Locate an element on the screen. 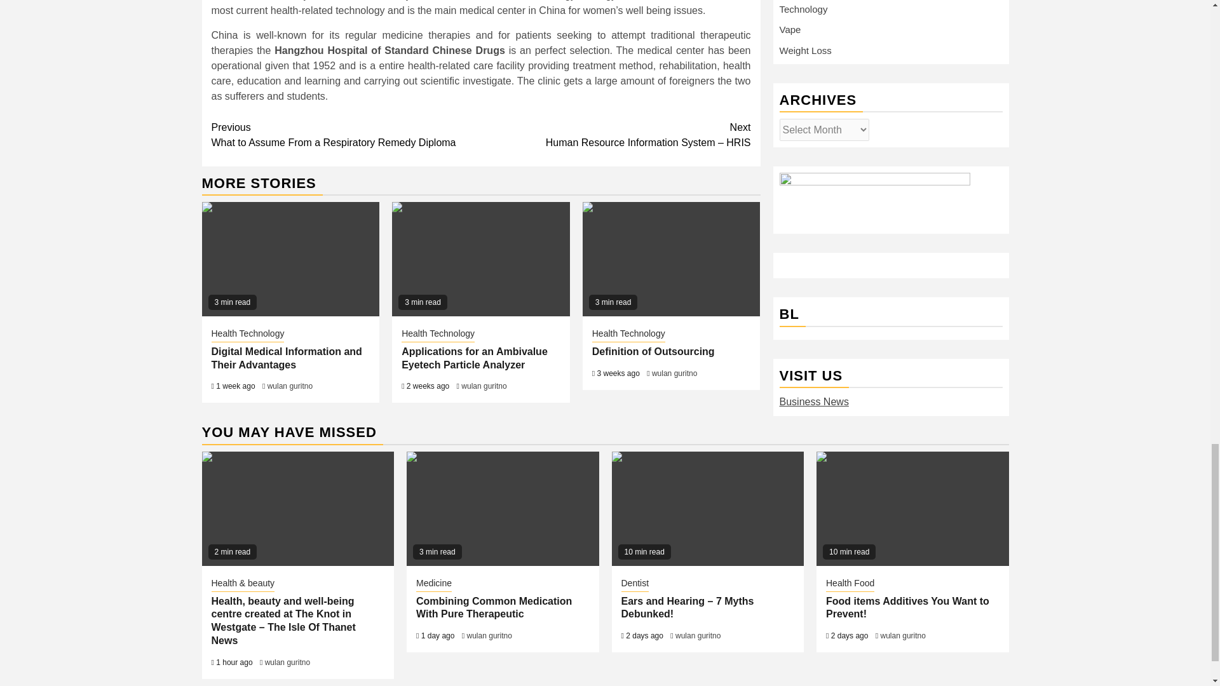 The height and width of the screenshot is (686, 1220). Food items Additives You Want to Prevent! is located at coordinates (483, 386).